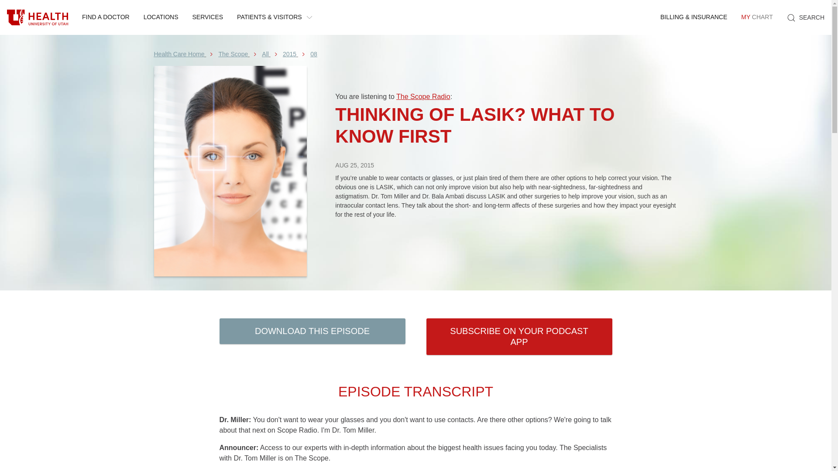  I want to click on SUBSCRIBE ON YOUR PODCAST APP, so click(179, 54).